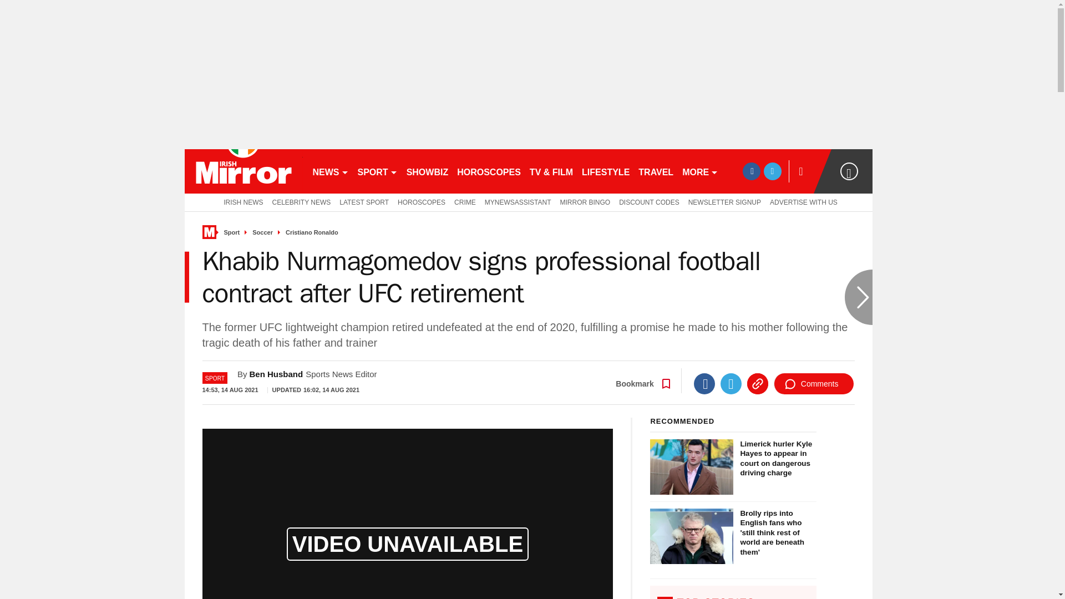 Image resolution: width=1065 pixels, height=599 pixels. I want to click on MIRROR BINGO, so click(586, 202).